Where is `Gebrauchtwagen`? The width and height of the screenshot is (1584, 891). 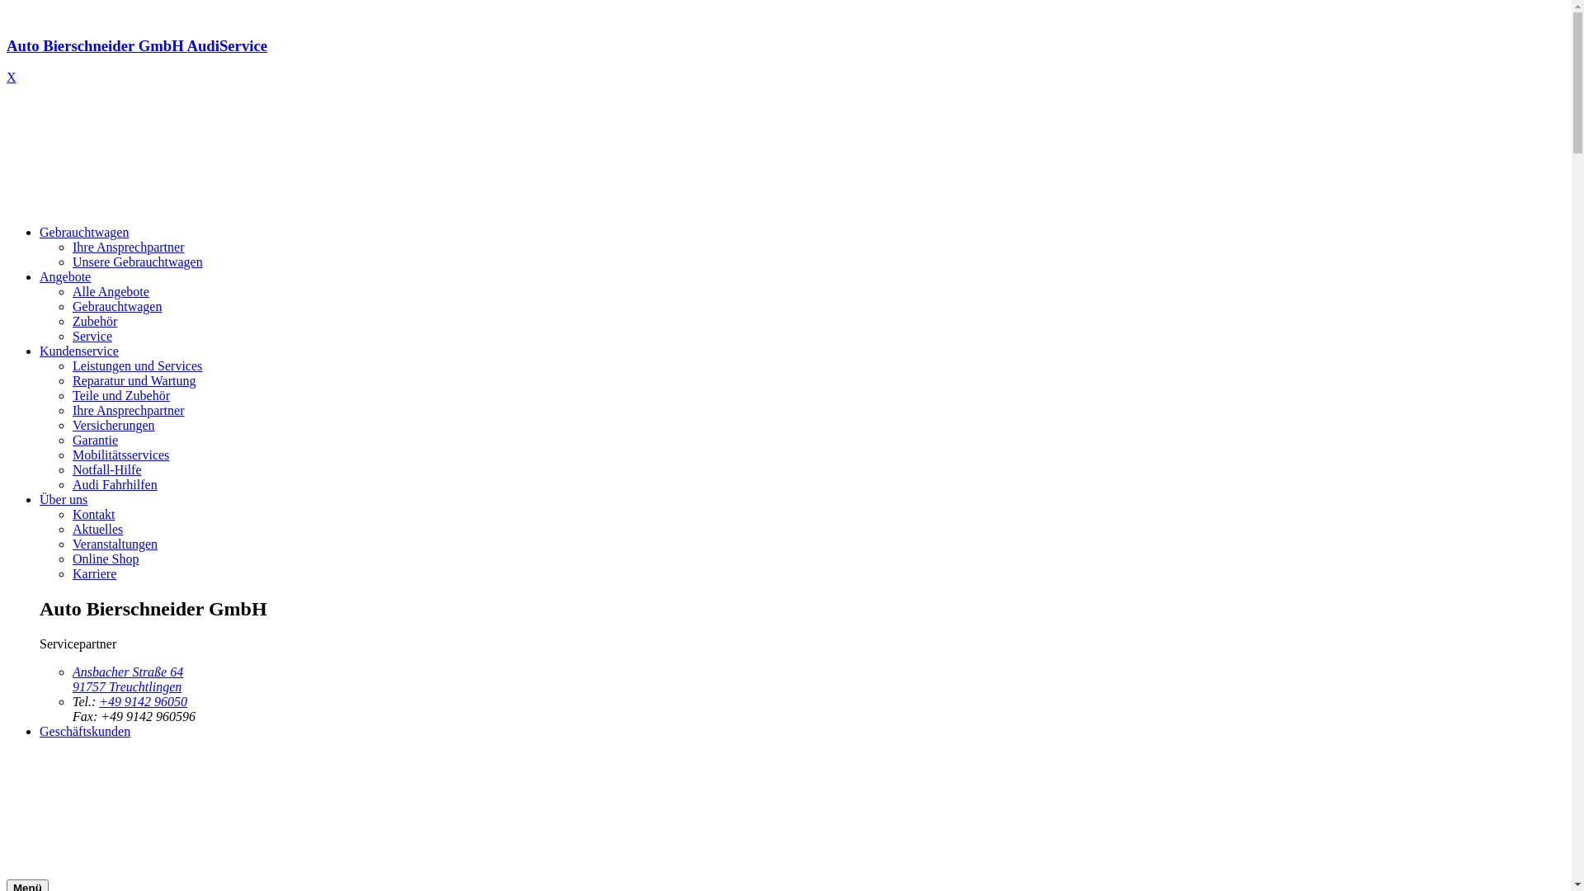 Gebrauchtwagen is located at coordinates (84, 233).